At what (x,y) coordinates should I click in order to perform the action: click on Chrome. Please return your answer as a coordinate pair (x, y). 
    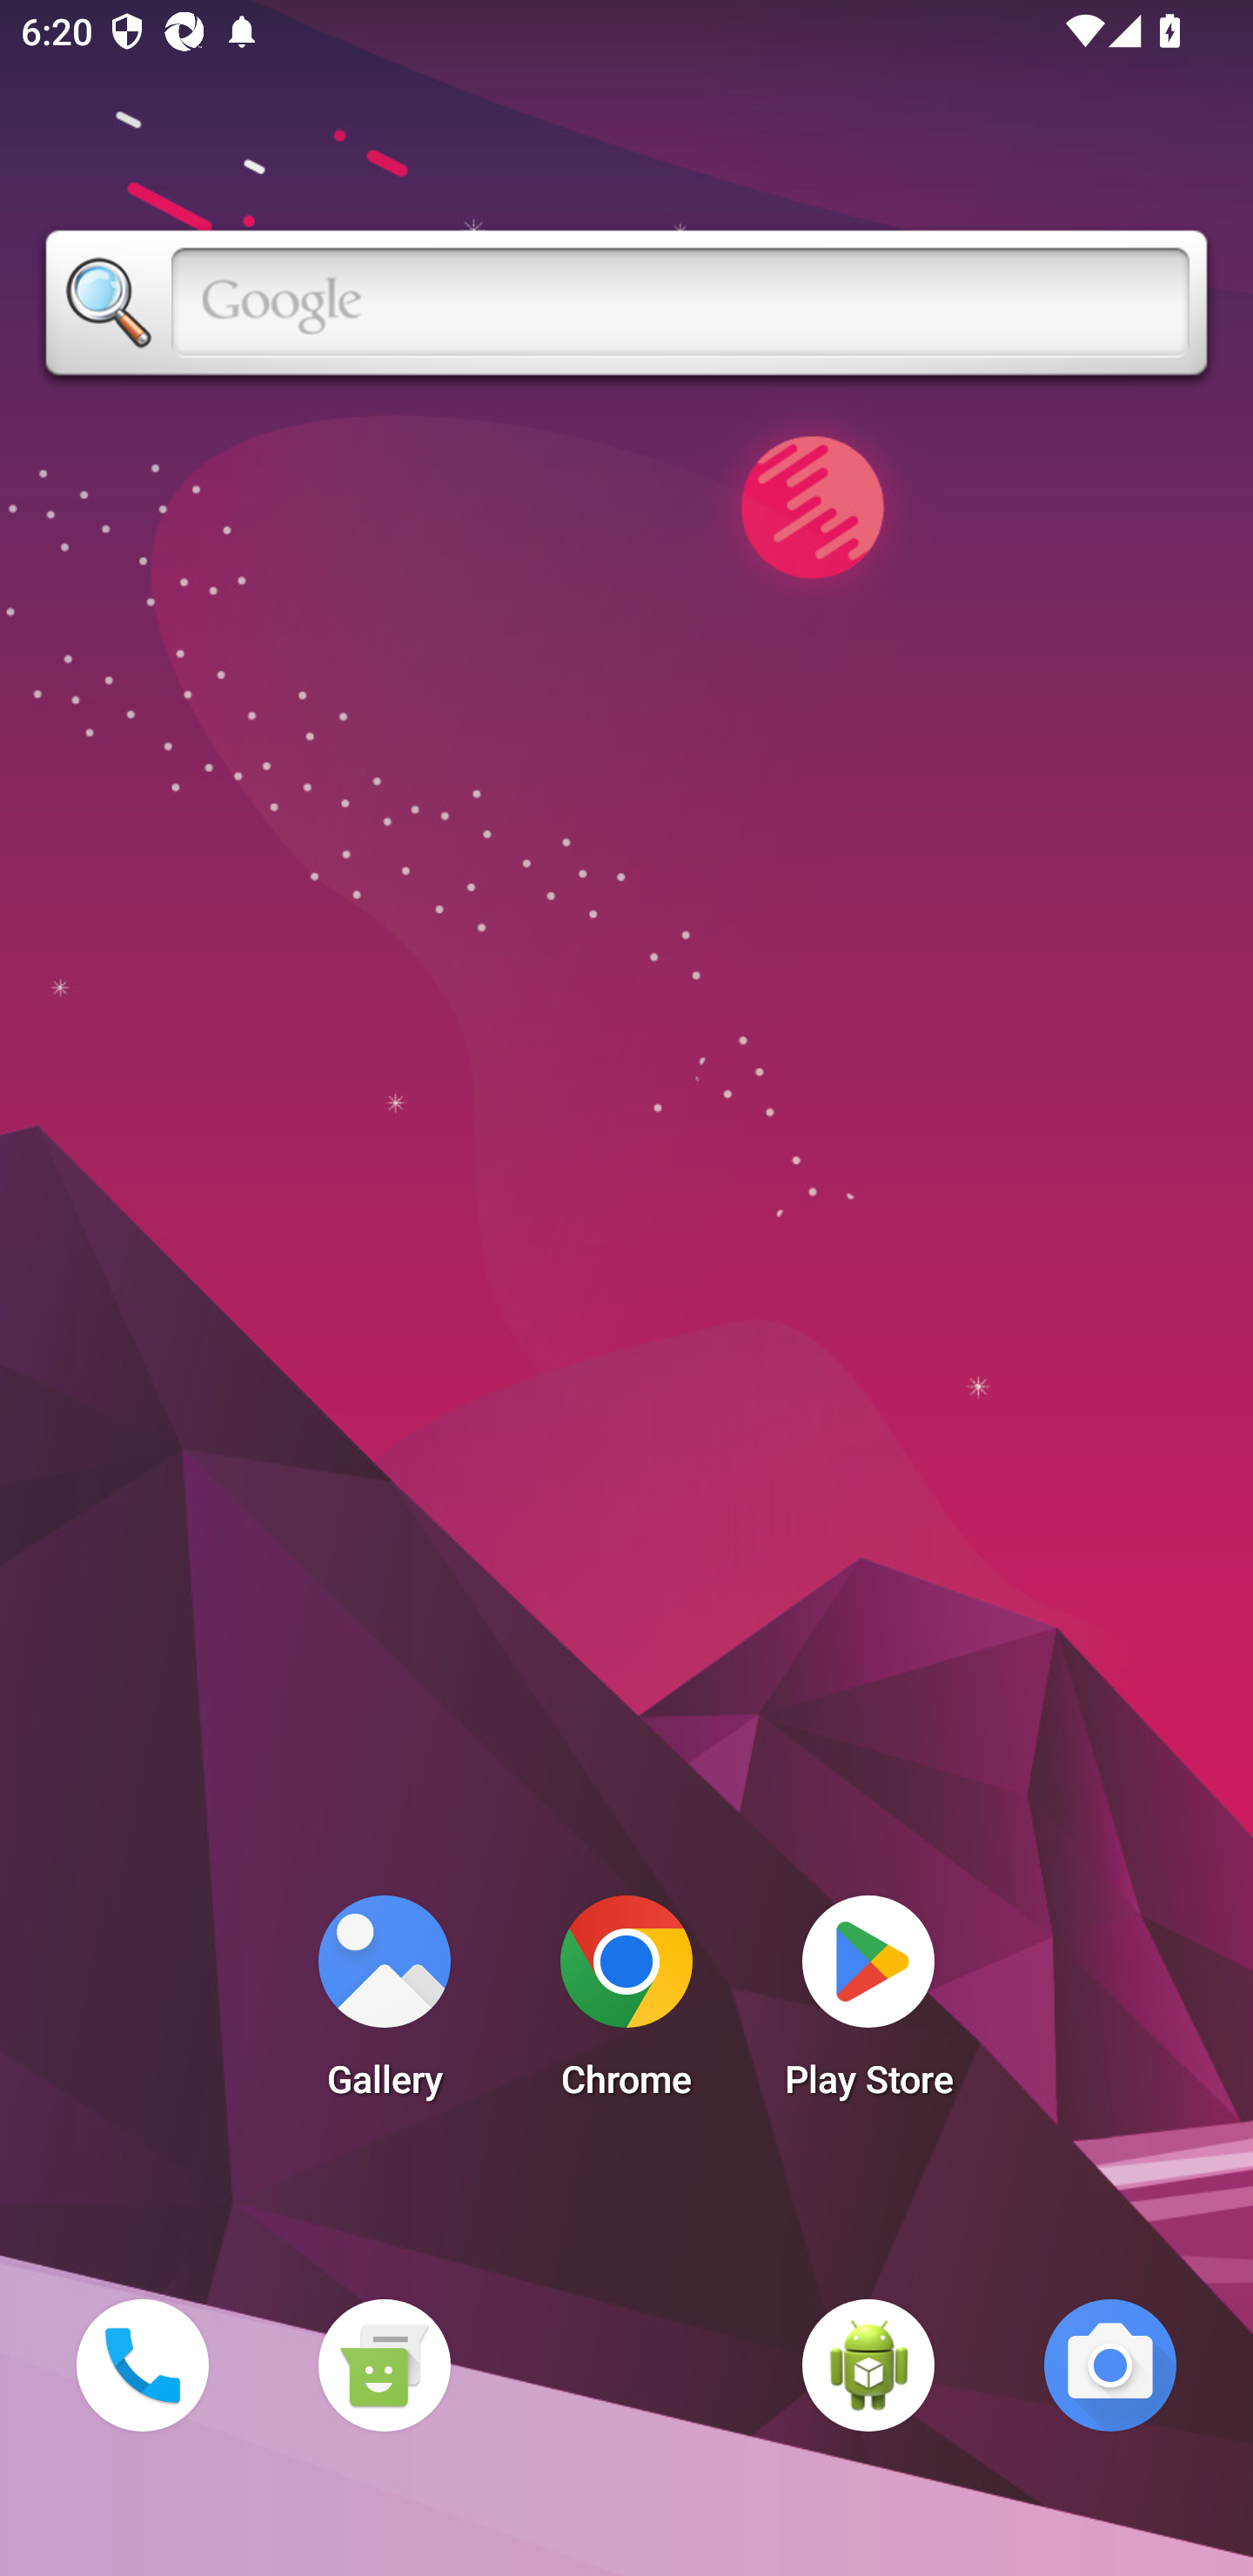
    Looking at the image, I should click on (626, 2005).